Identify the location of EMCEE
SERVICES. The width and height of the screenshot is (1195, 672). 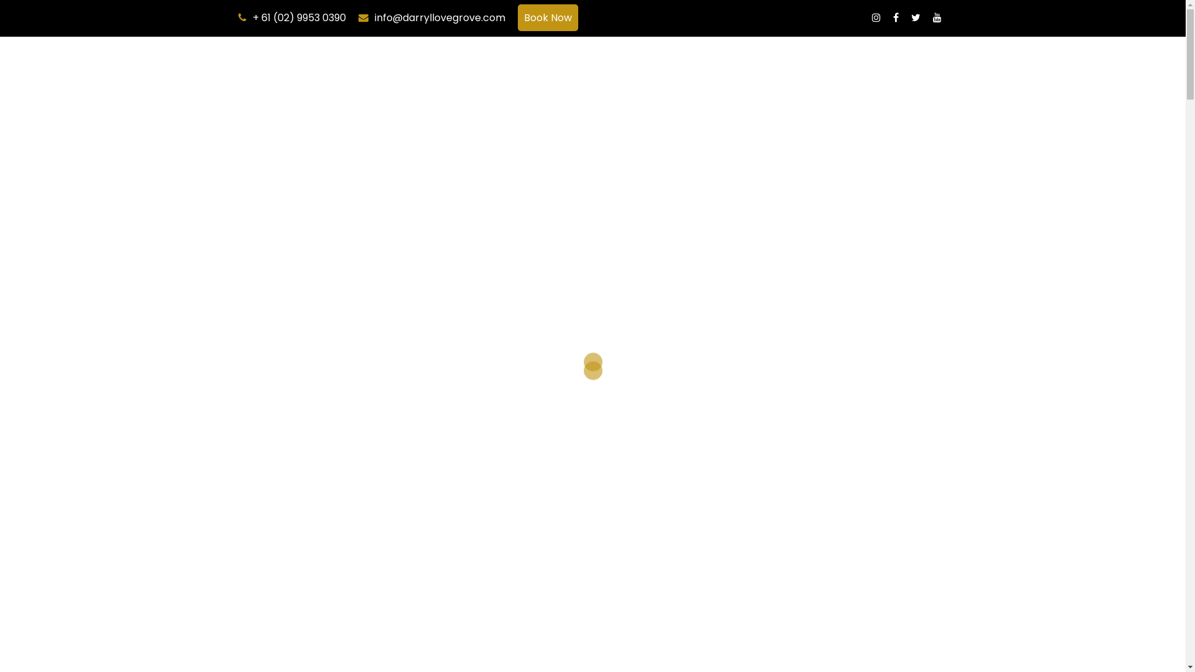
(788, 68).